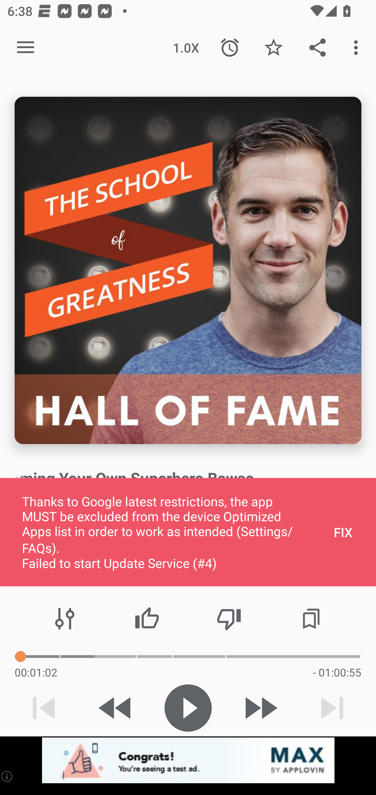 The image size is (376, 795). I want to click on Next track, so click(332, 708).